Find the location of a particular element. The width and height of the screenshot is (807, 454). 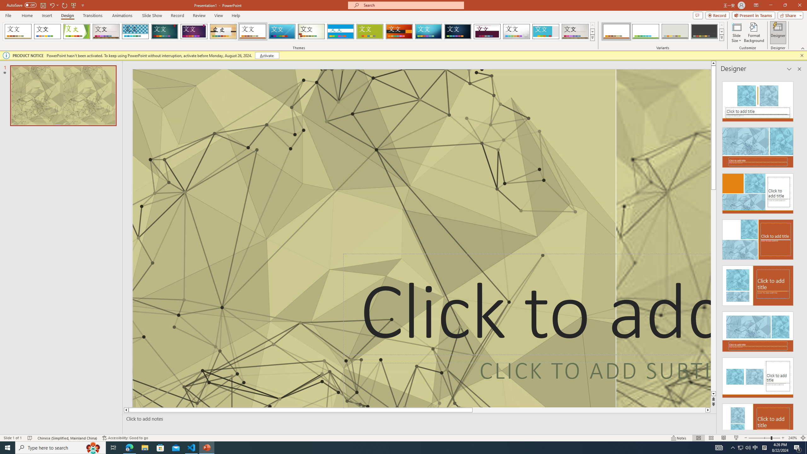

FadeVTI is located at coordinates (18, 32).